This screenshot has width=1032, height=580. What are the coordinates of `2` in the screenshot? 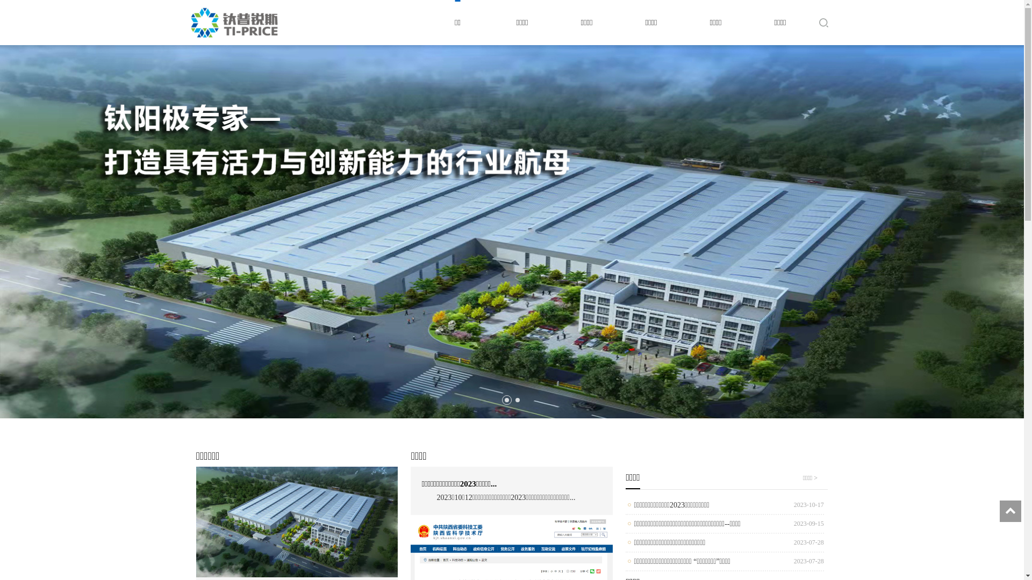 It's located at (517, 400).